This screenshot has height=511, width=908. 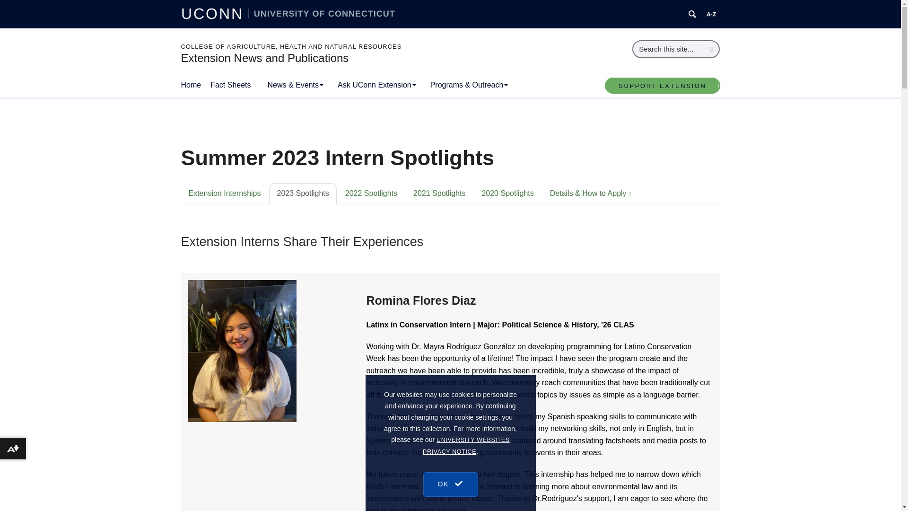 What do you see at coordinates (196, 85) in the screenshot?
I see `Home` at bounding box center [196, 85].